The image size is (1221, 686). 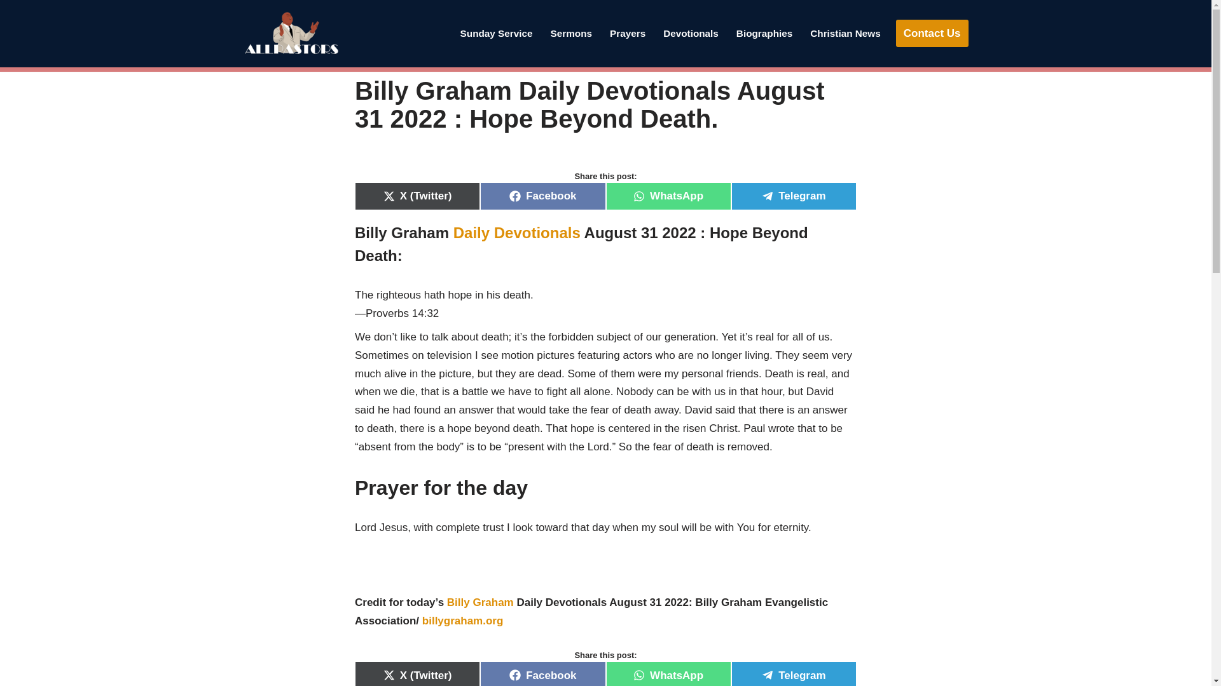 I want to click on Telegram, so click(x=794, y=673).